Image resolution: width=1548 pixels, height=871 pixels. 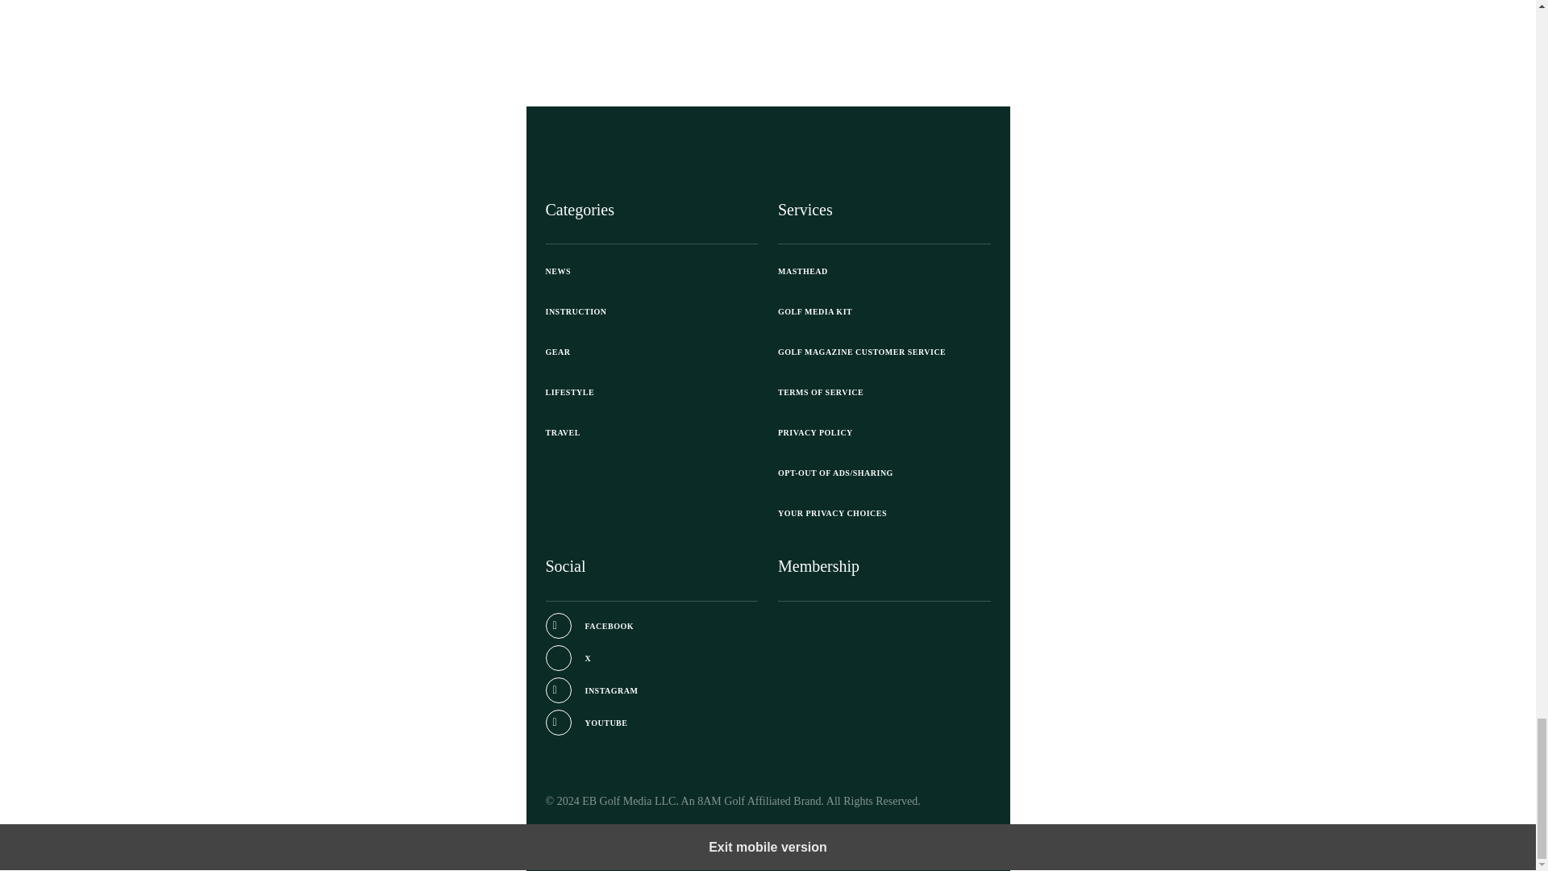 What do you see at coordinates (884, 432) in the screenshot?
I see `PRIVACY POLICY` at bounding box center [884, 432].